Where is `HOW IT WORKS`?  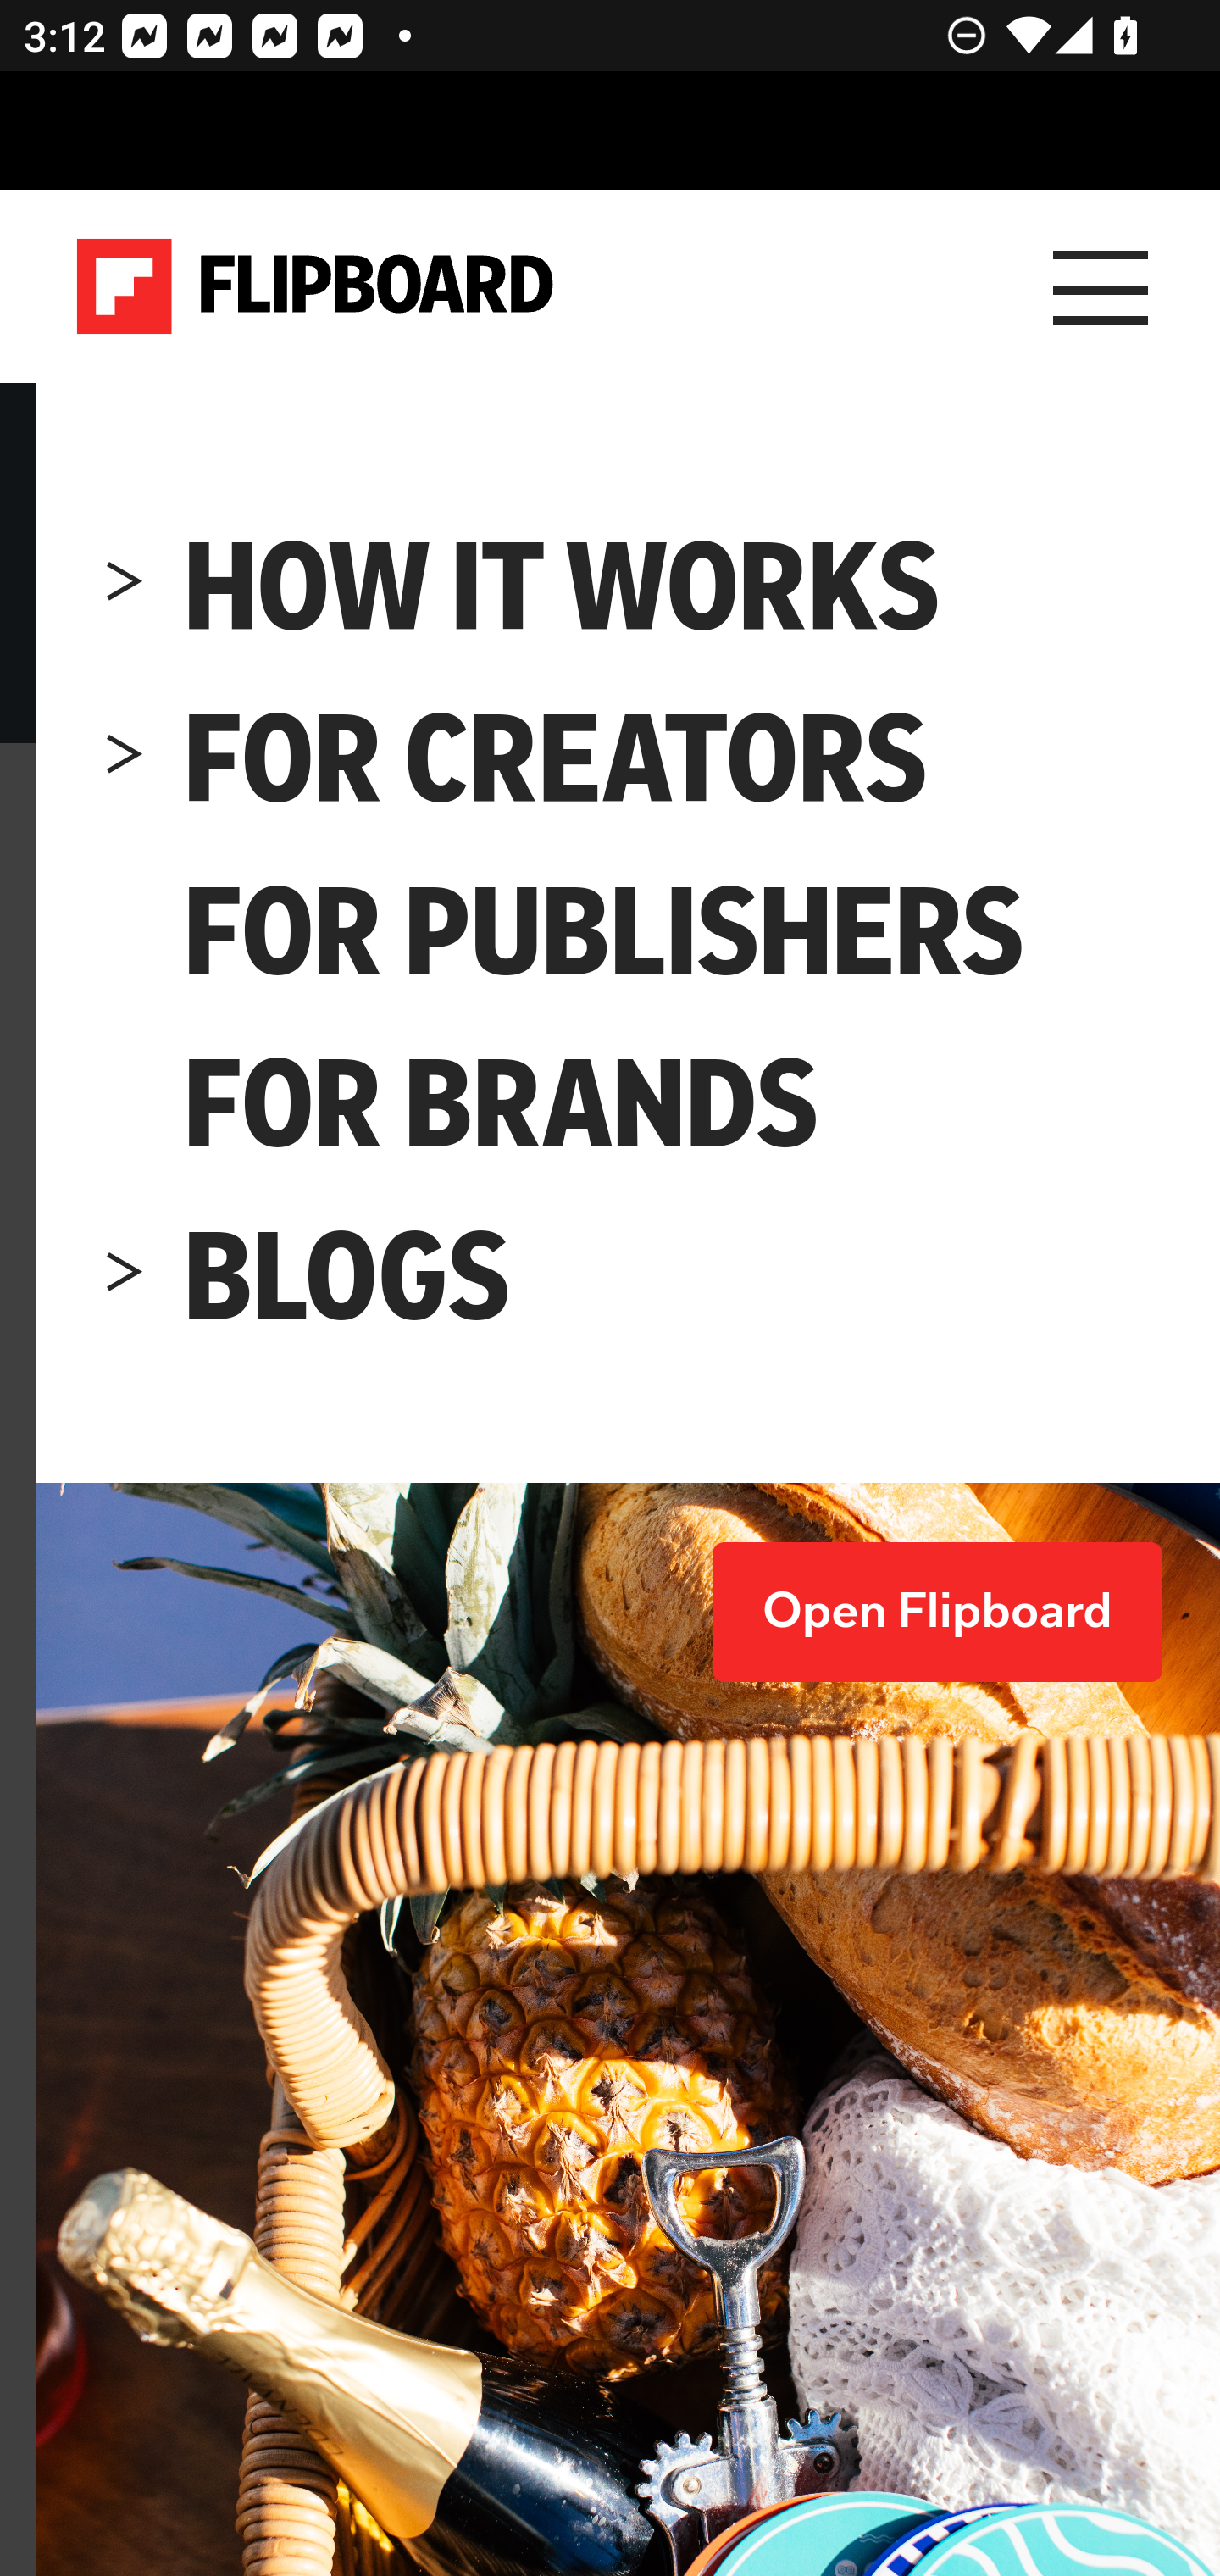
HOW IT WORKS is located at coordinates (563, 586).